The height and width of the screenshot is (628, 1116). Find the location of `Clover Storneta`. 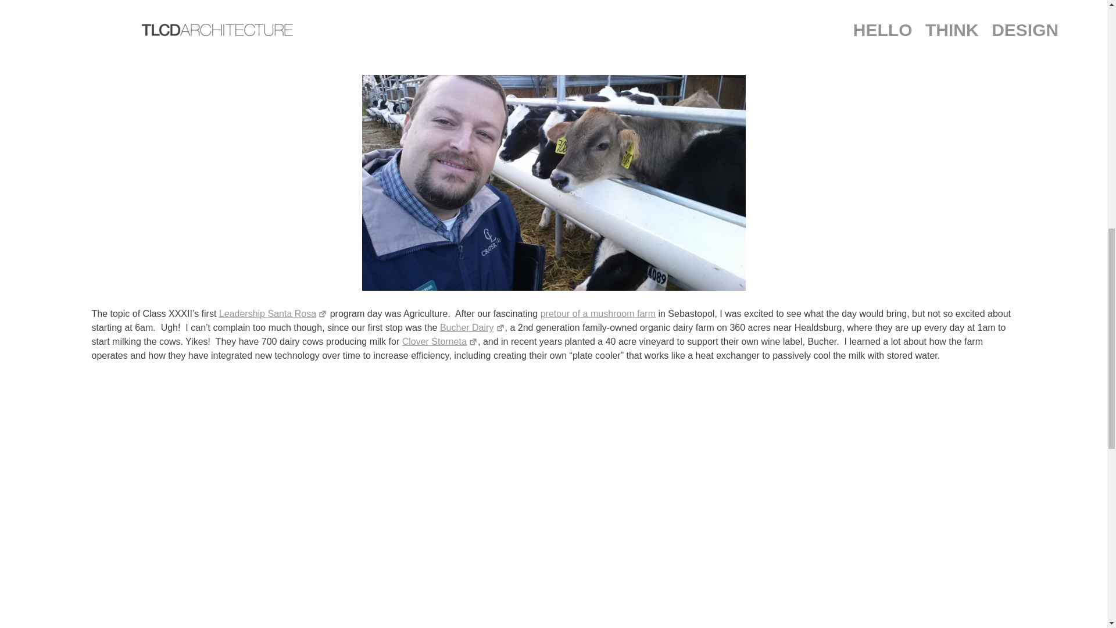

Clover Storneta is located at coordinates (439, 341).